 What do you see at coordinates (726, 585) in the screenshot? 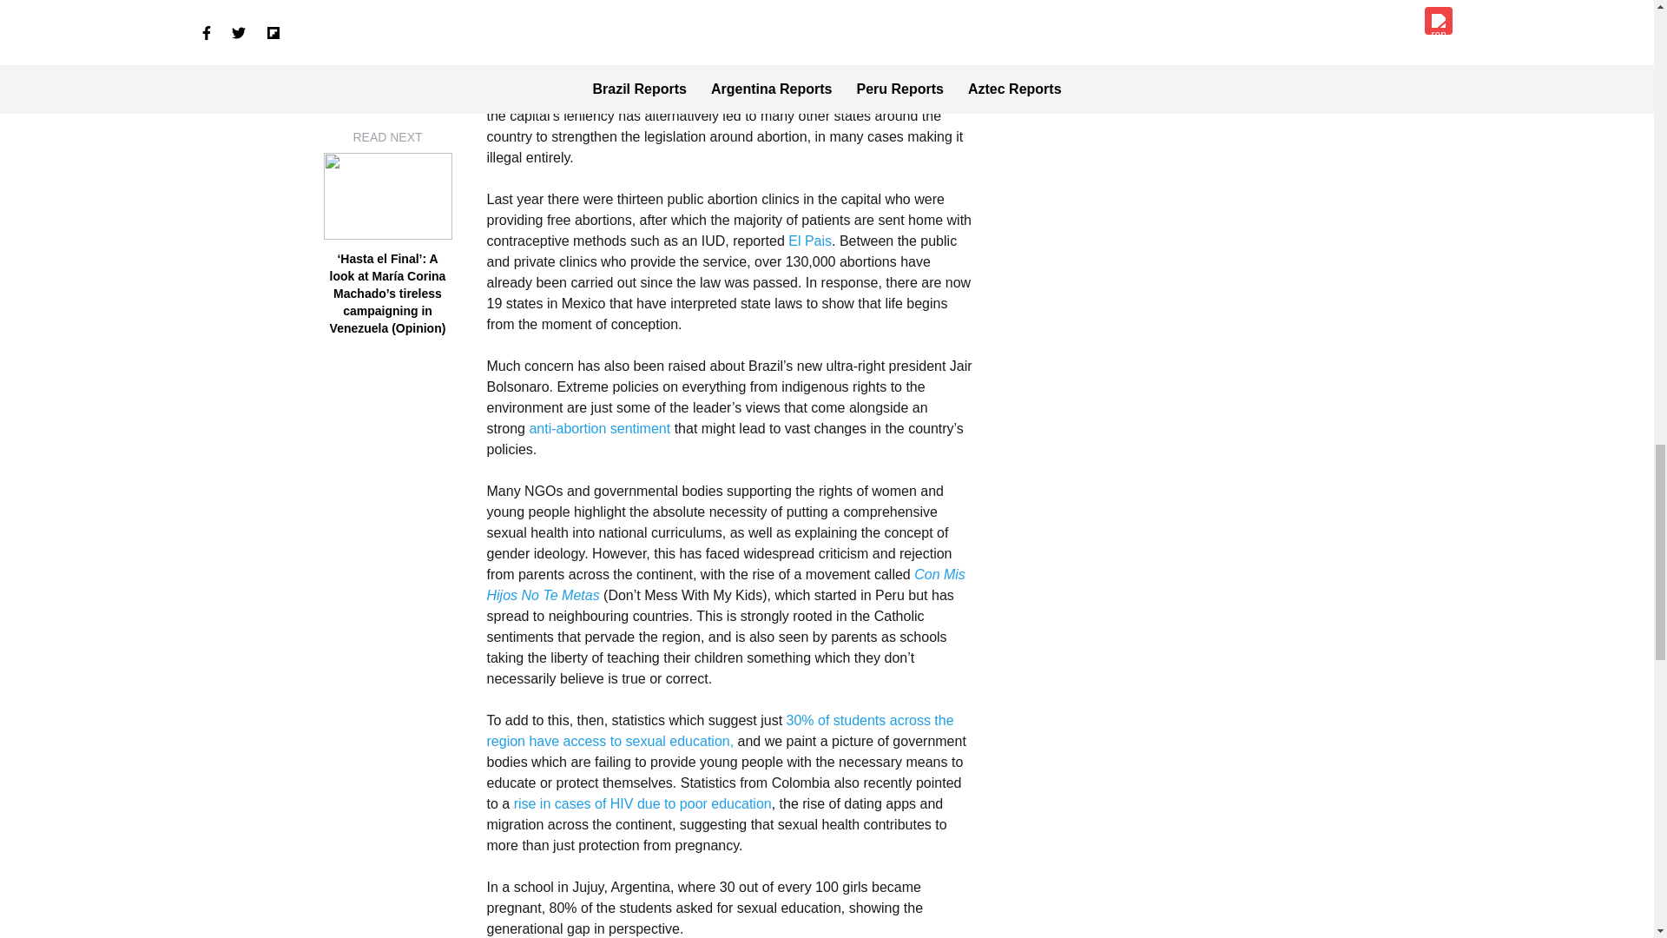
I see `Con Mis Hijos No Te Metas ` at bounding box center [726, 585].